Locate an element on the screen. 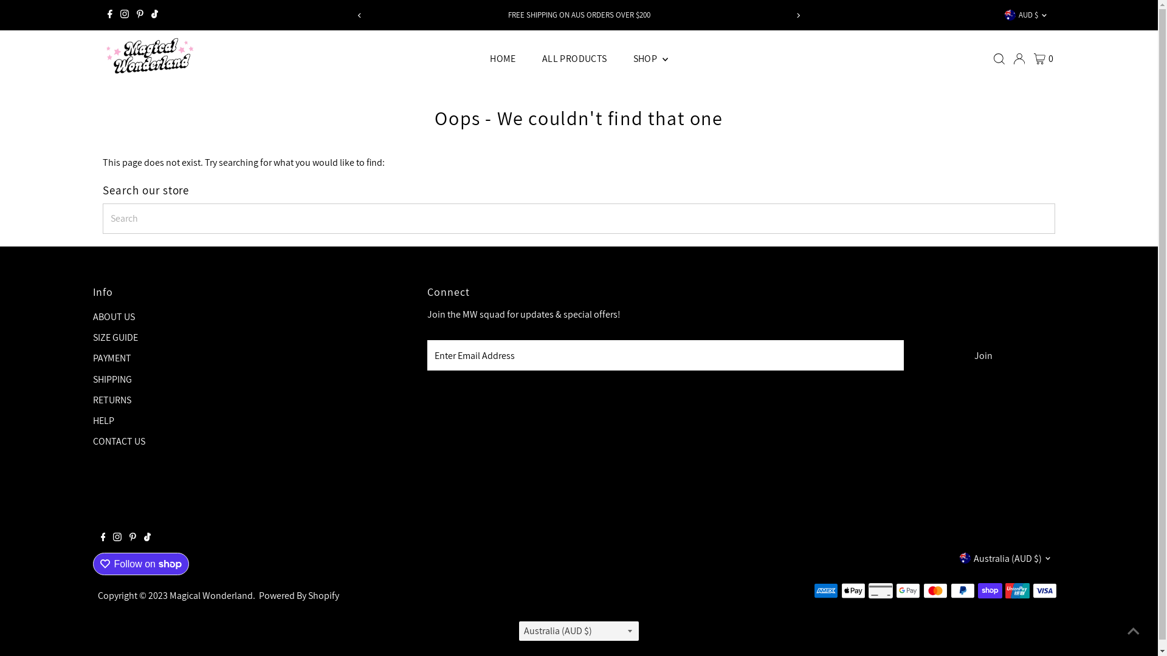 Image resolution: width=1167 pixels, height=656 pixels. AUD $ is located at coordinates (1027, 15).